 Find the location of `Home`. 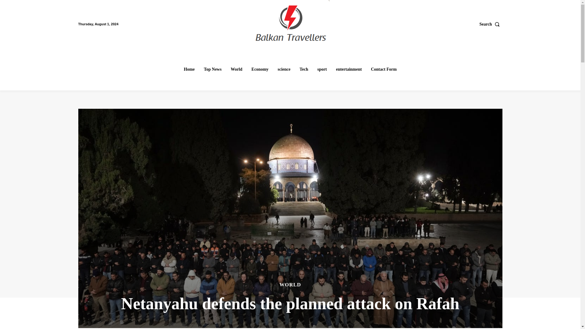

Home is located at coordinates (189, 69).